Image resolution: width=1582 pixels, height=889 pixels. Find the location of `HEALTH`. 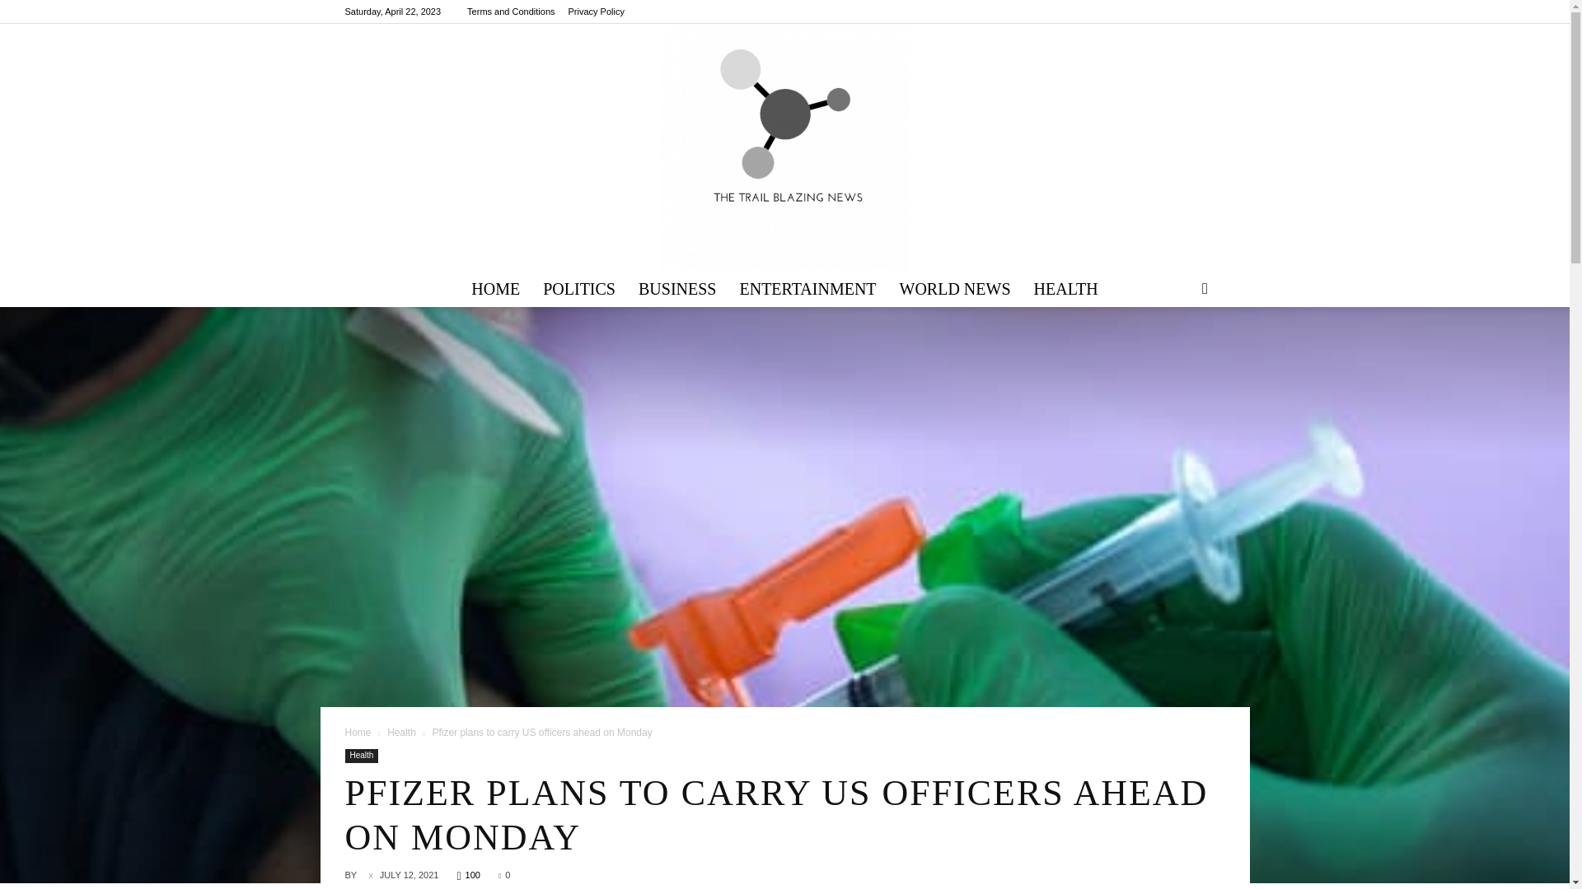

HEALTH is located at coordinates (1066, 288).